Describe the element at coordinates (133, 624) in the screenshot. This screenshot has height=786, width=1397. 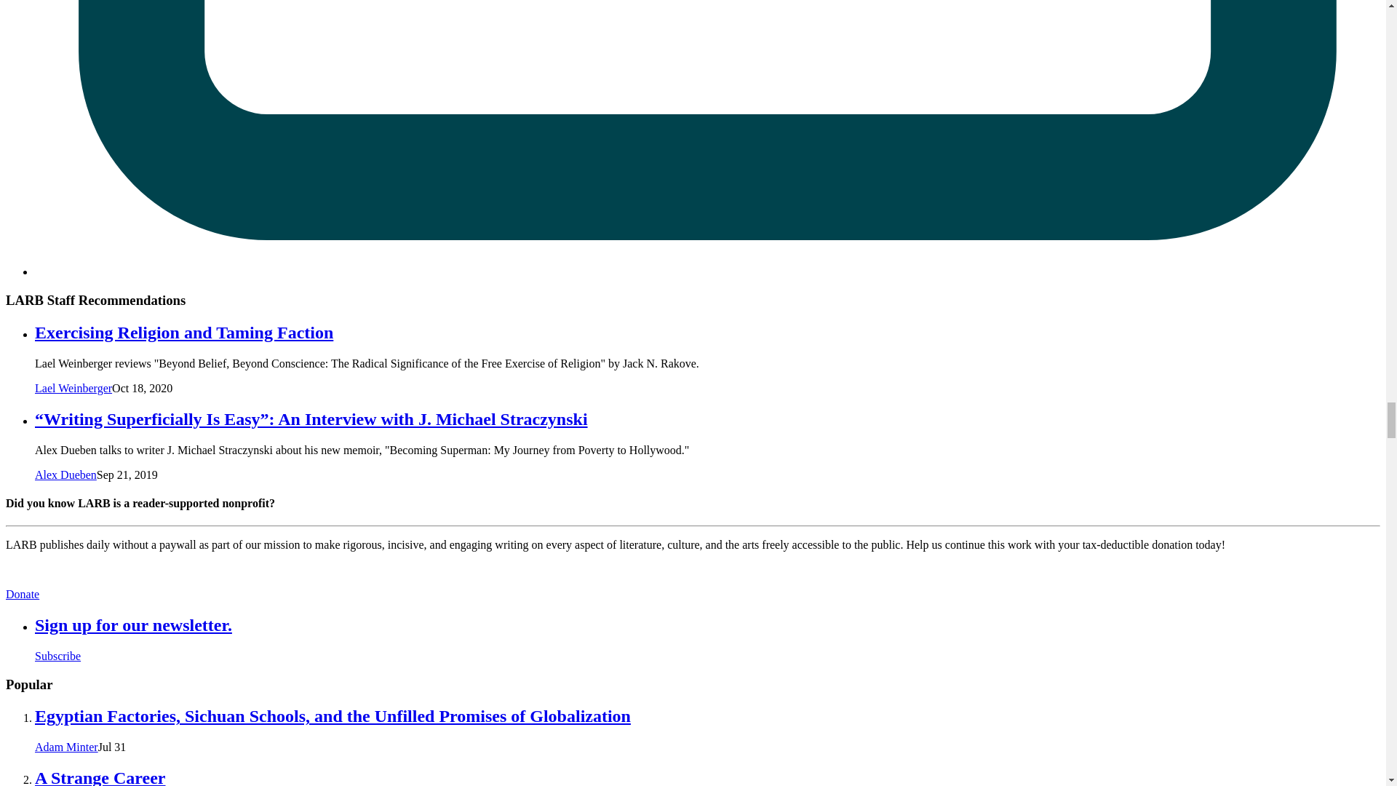
I see `Sign up for our newsletter.` at that location.